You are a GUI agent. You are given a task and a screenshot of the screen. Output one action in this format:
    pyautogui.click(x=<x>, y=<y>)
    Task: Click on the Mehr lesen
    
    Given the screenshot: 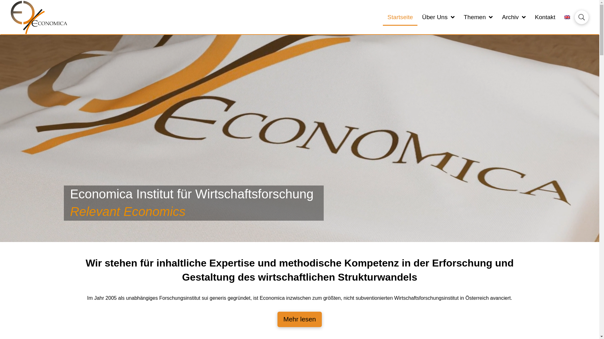 What is the action you would take?
    pyautogui.click(x=299, y=320)
    